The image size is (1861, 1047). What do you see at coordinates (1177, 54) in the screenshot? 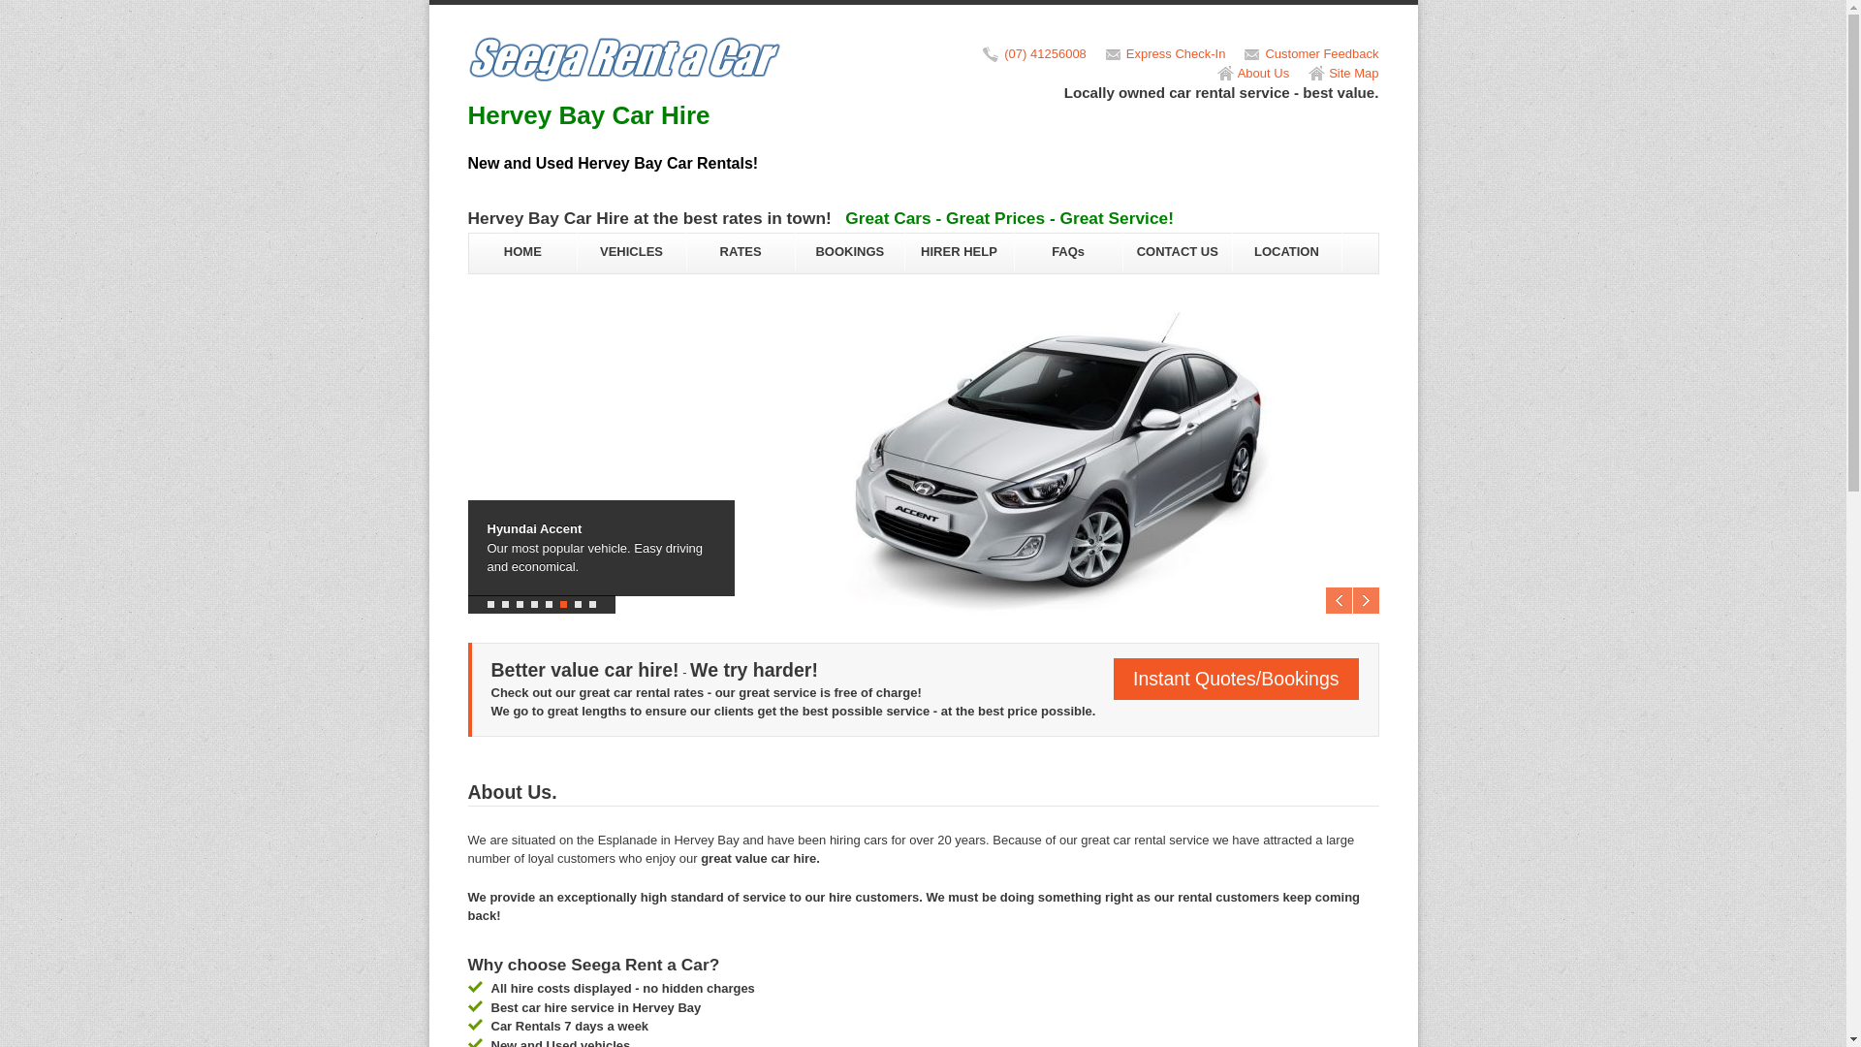
I see `Express Check-In` at bounding box center [1177, 54].